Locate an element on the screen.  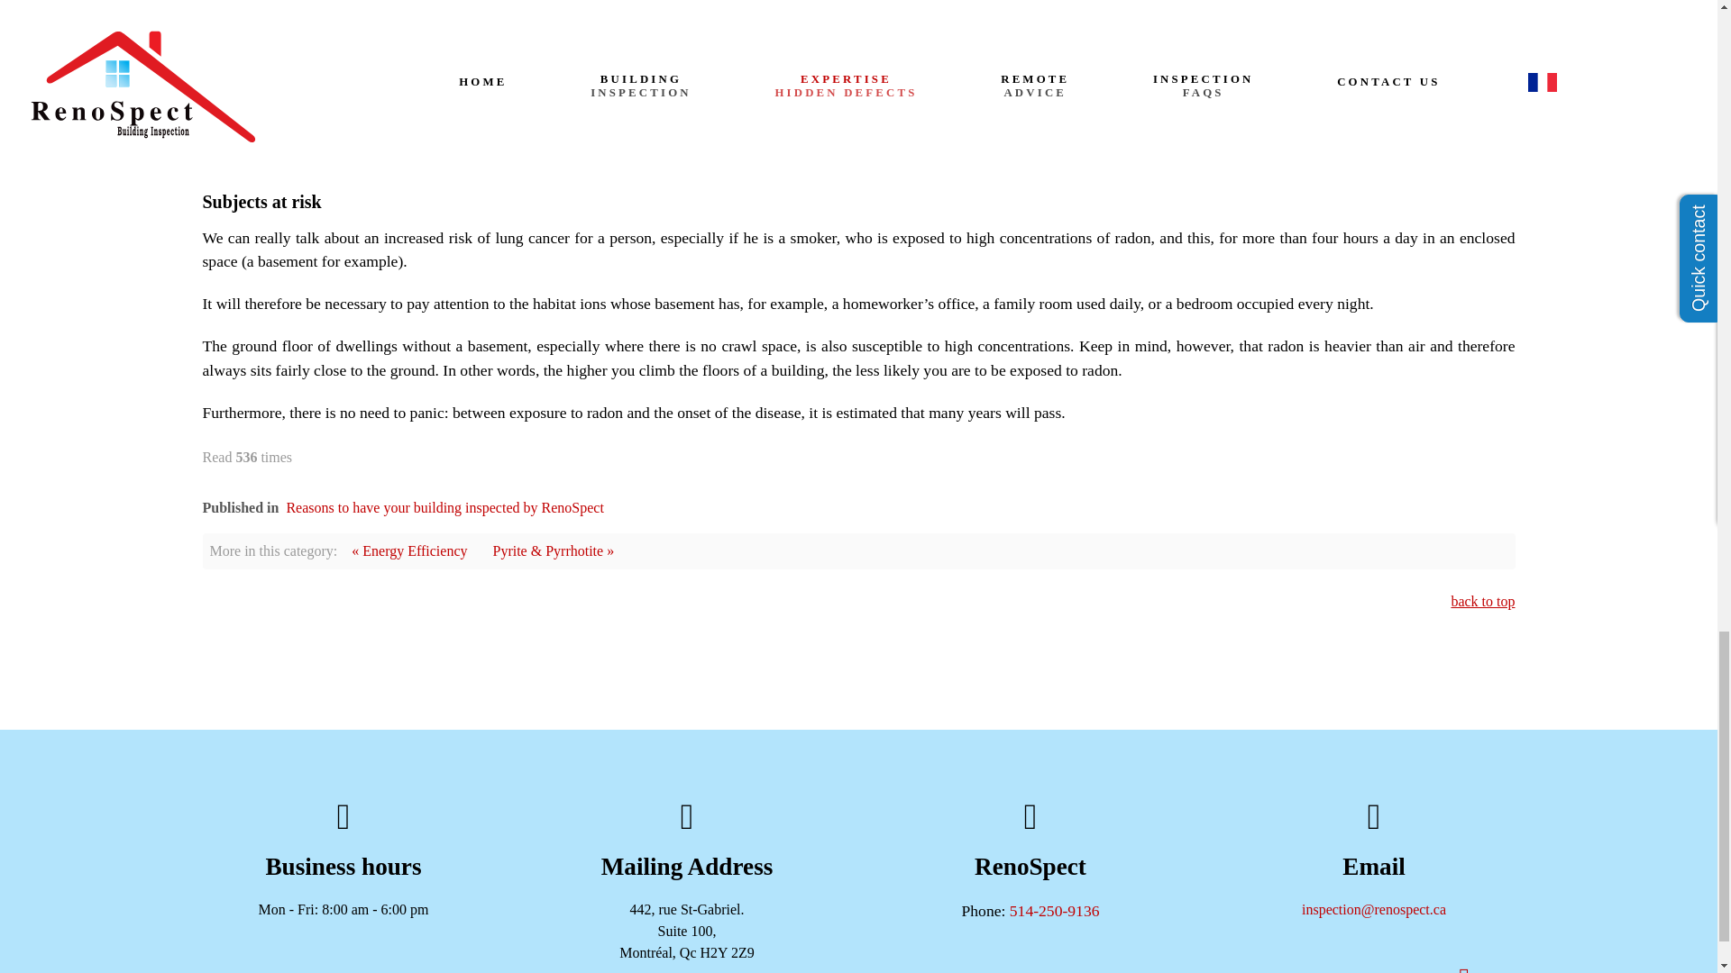
514-250-9136 is located at coordinates (1054, 910).